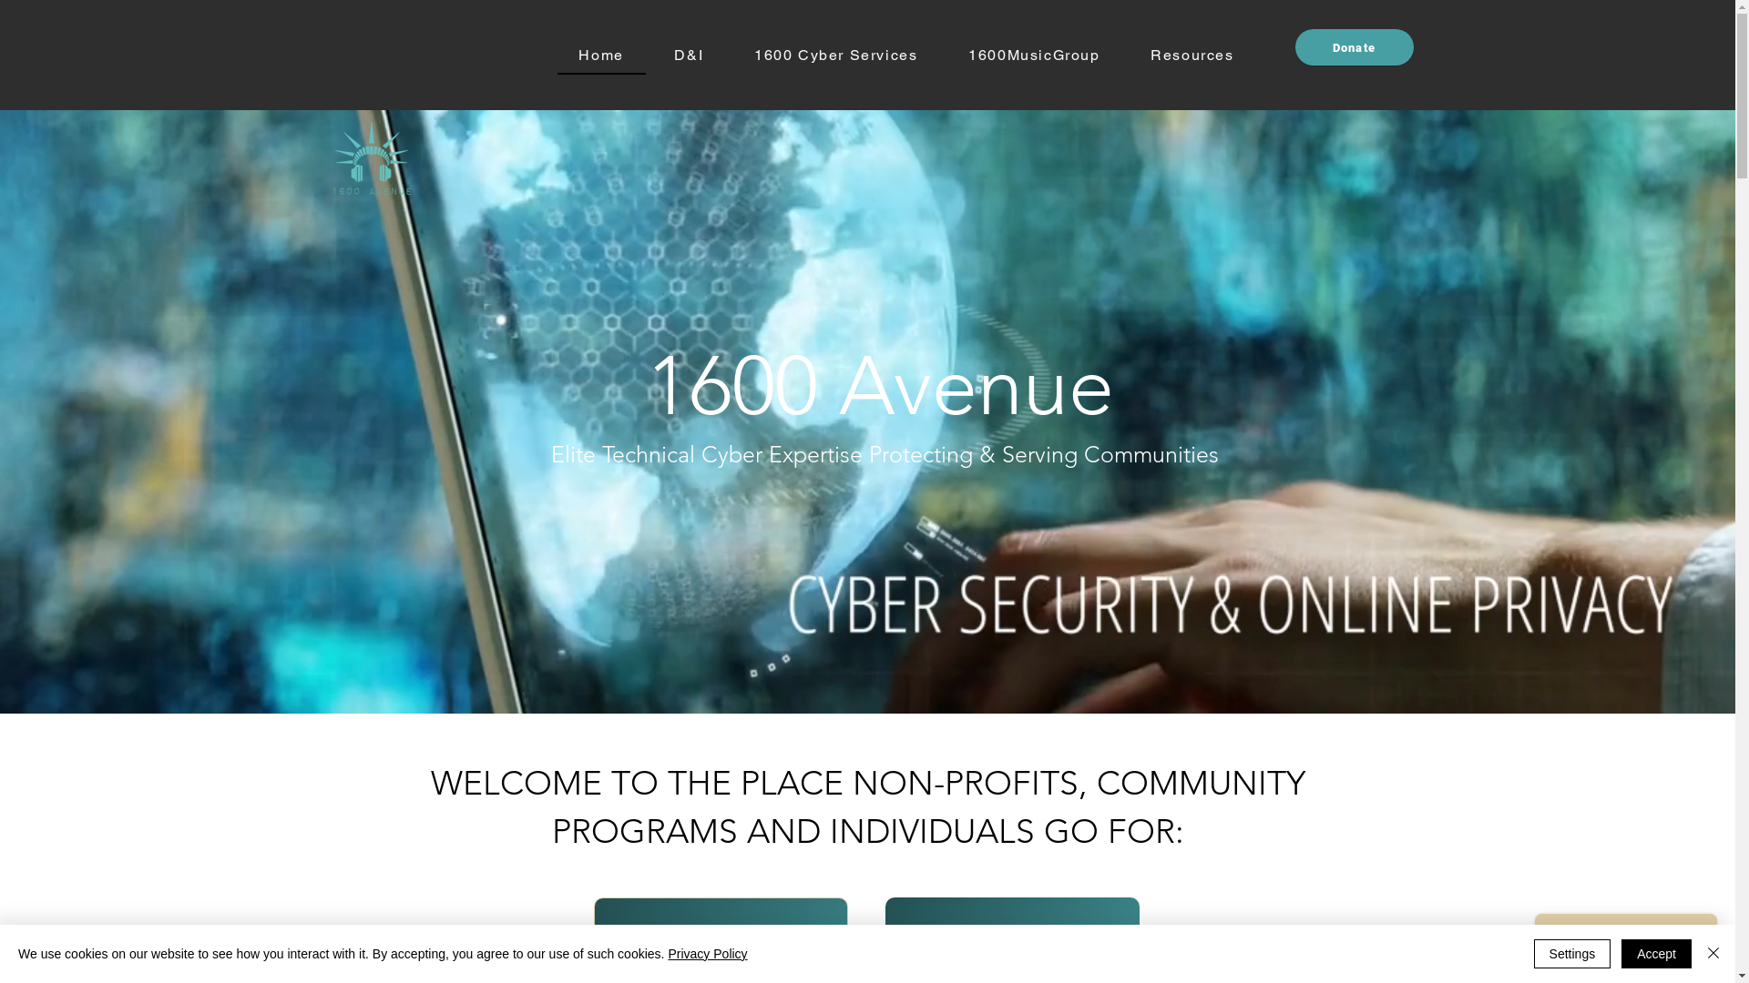 The height and width of the screenshot is (983, 1749). What do you see at coordinates (836, 56) in the screenshot?
I see `1600 Cyber Services` at bounding box center [836, 56].